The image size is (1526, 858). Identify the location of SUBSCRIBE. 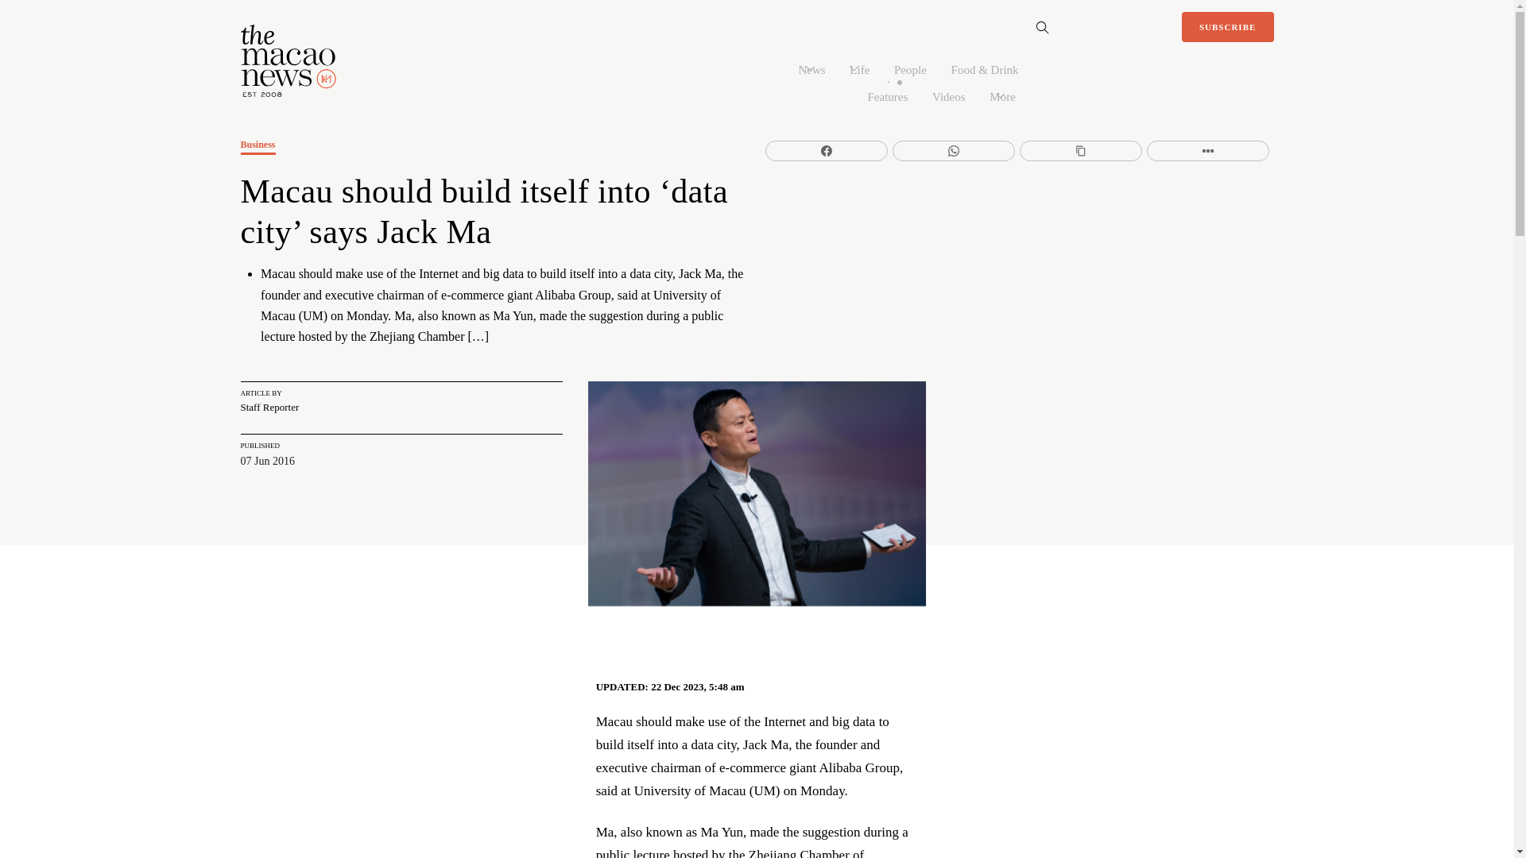
(1227, 27).